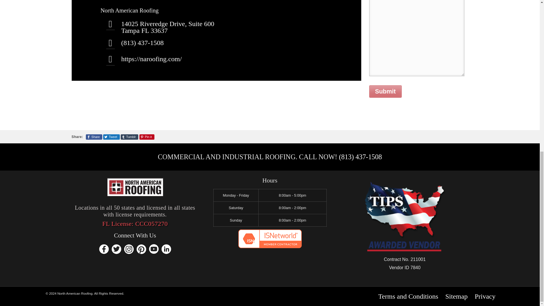 The height and width of the screenshot is (306, 544). What do you see at coordinates (141, 249) in the screenshot?
I see `Pinterest` at bounding box center [141, 249].